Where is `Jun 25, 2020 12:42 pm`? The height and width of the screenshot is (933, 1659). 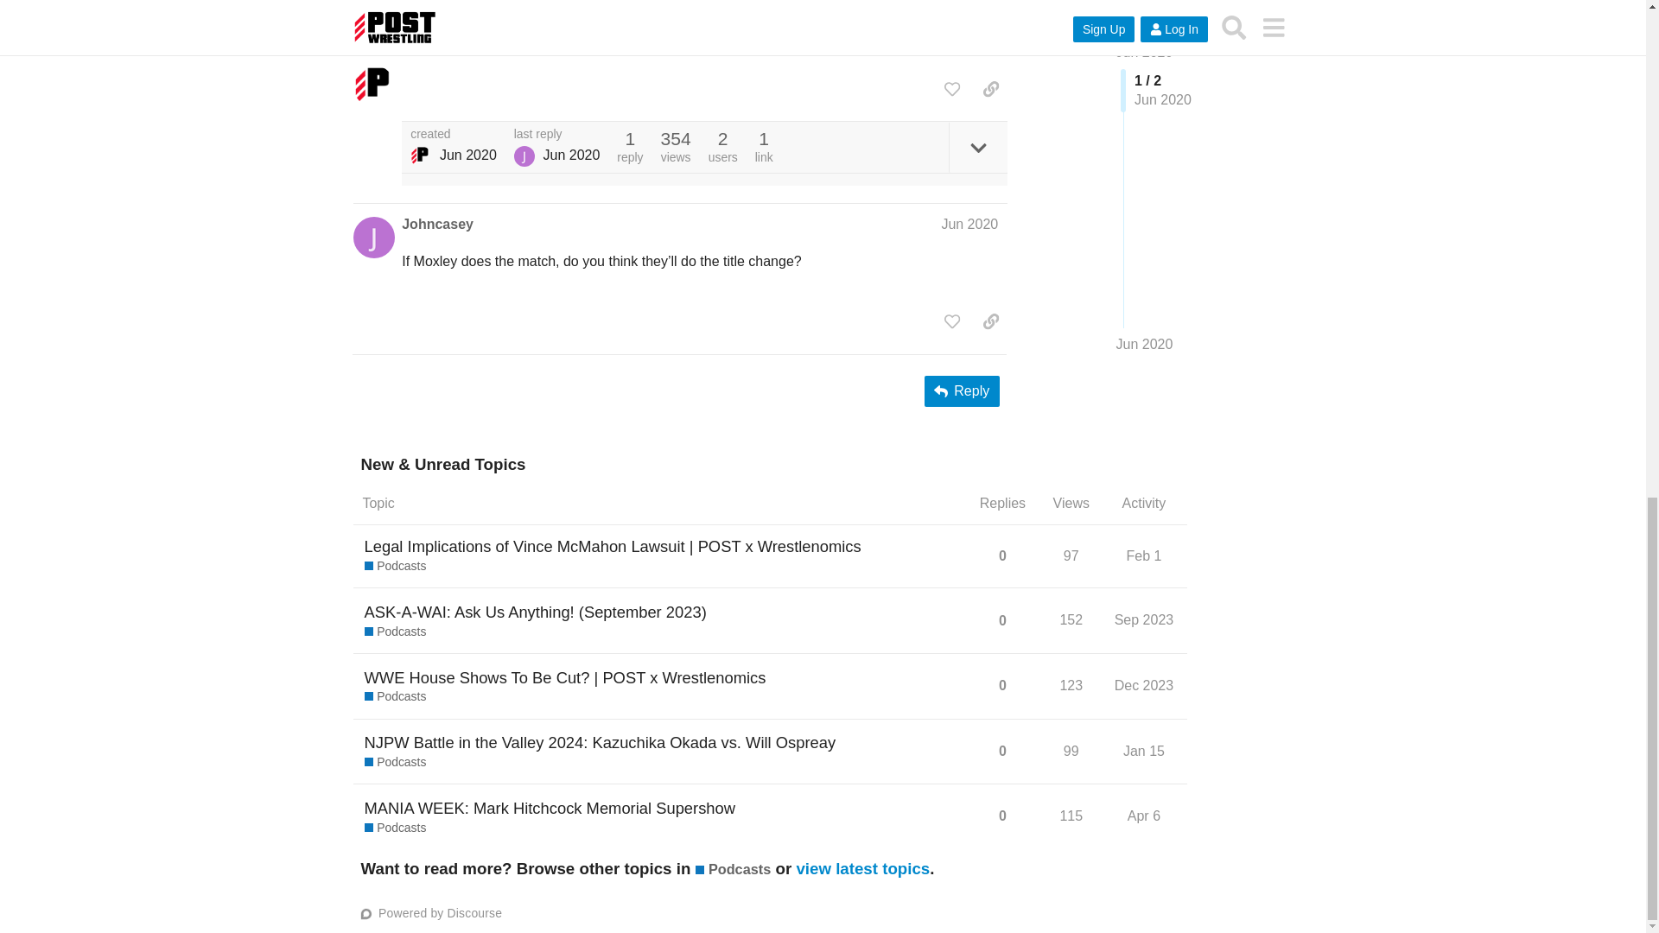 Jun 25, 2020 12:42 pm is located at coordinates (467, 154).